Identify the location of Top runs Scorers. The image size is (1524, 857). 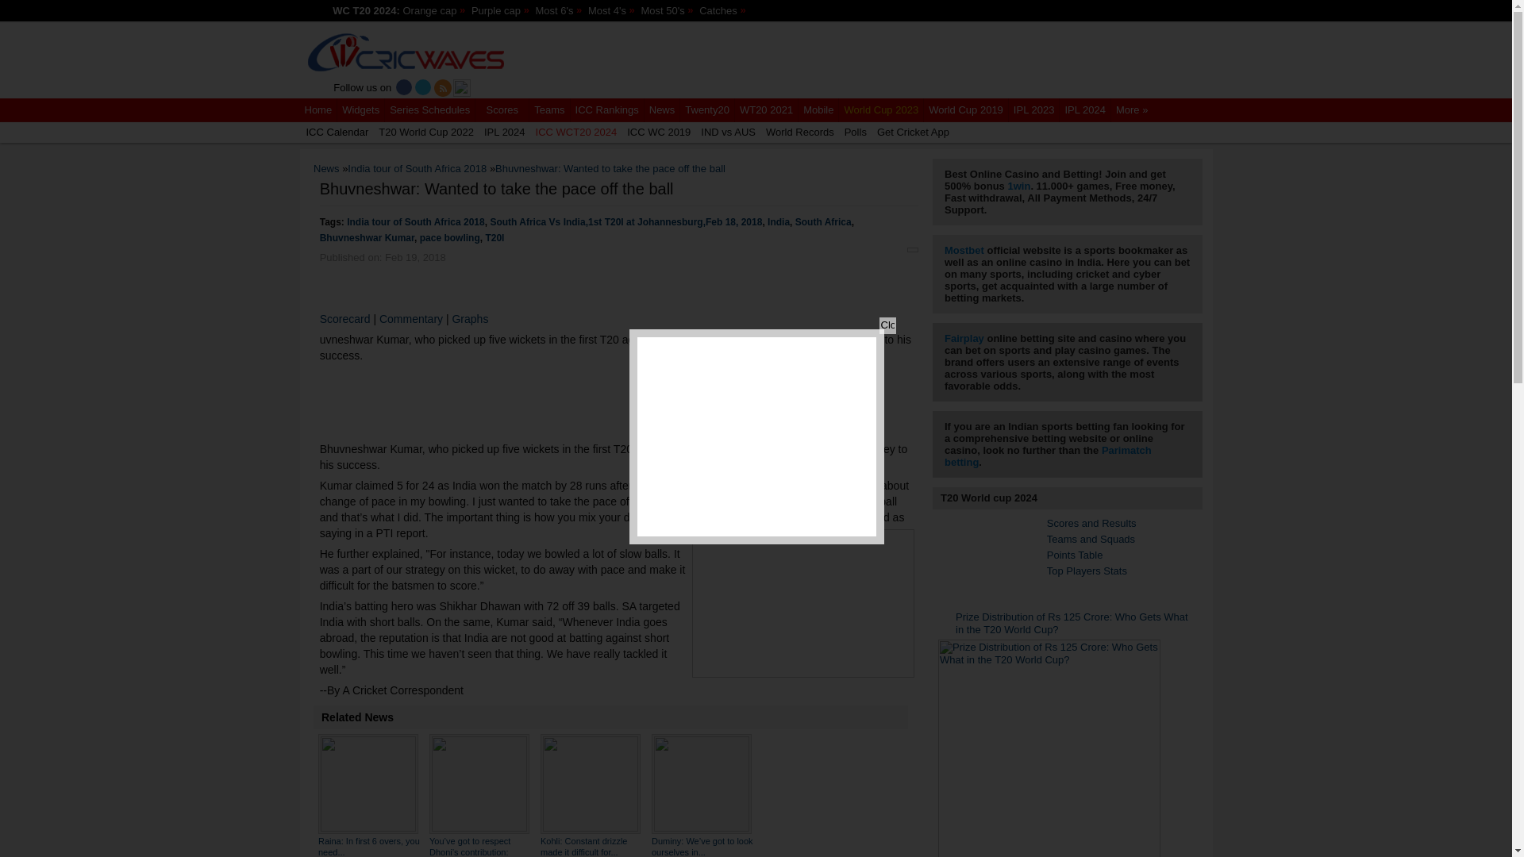
(430, 10).